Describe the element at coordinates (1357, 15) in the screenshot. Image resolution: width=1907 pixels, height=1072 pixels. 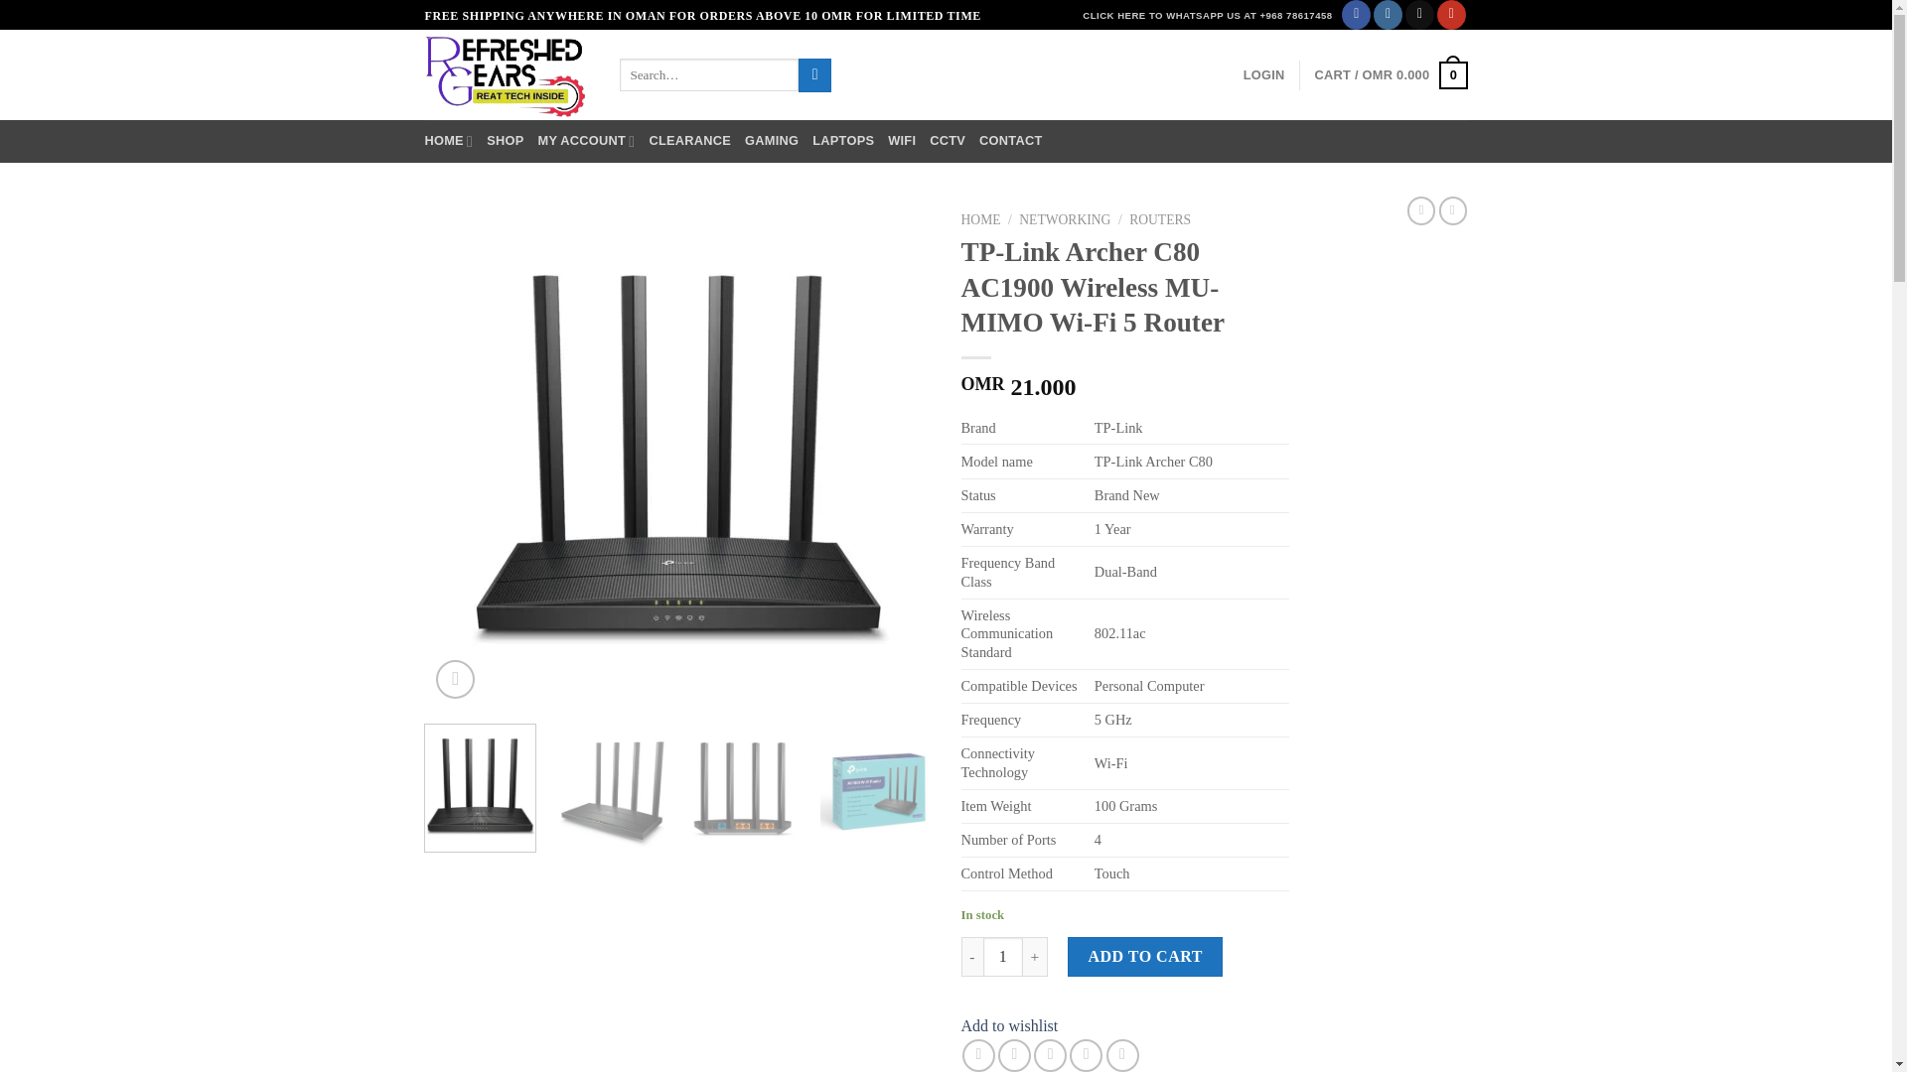
I see `Follow on Facebook` at that location.